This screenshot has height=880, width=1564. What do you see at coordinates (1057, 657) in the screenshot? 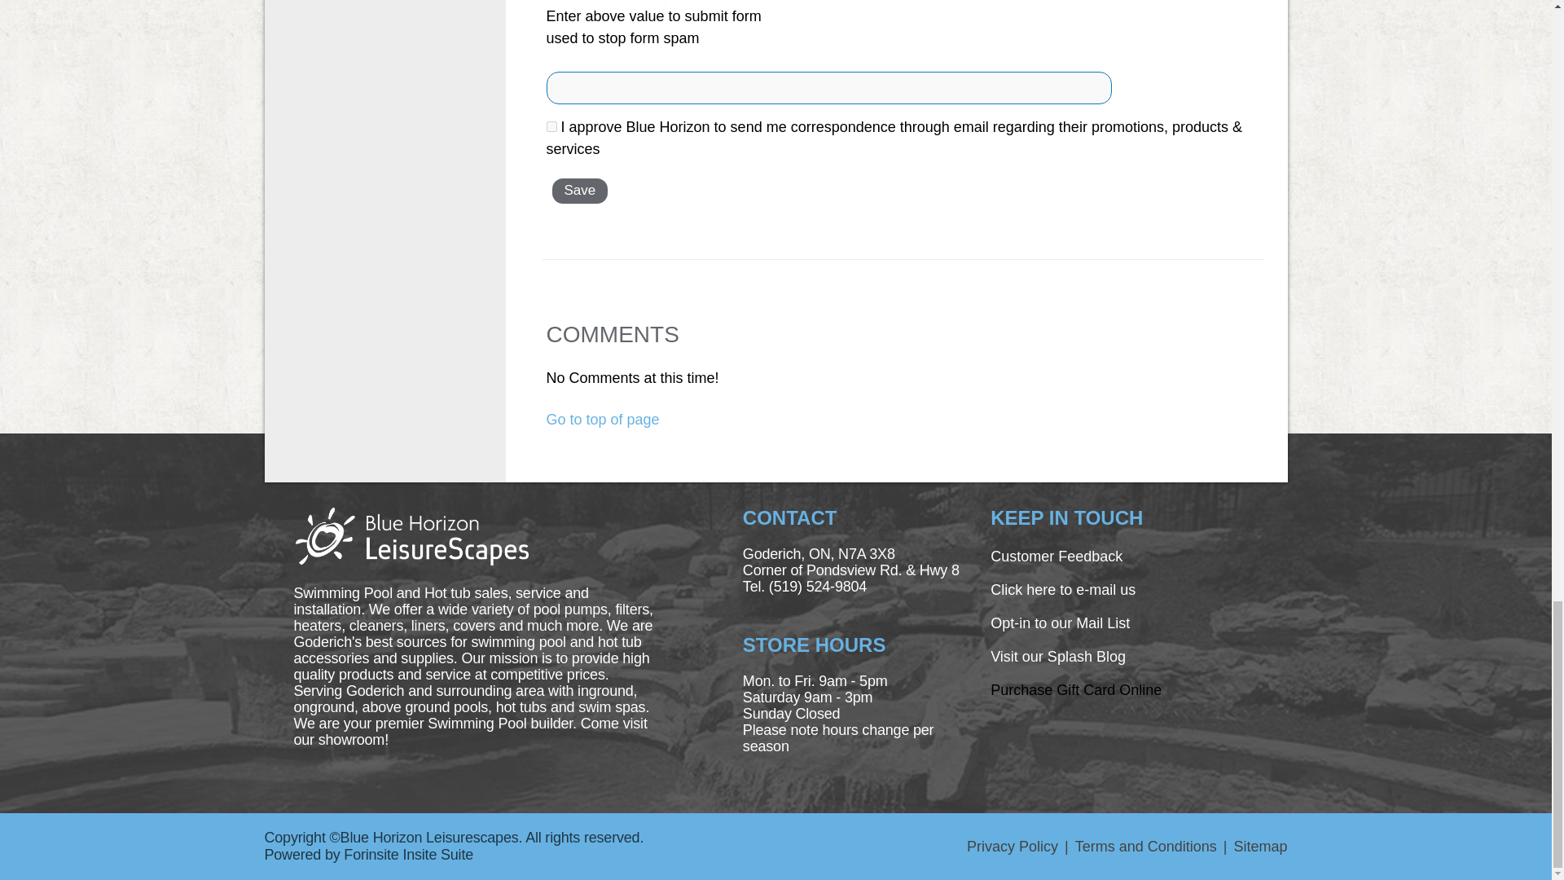
I see `Visit our Splash Blog` at bounding box center [1057, 657].